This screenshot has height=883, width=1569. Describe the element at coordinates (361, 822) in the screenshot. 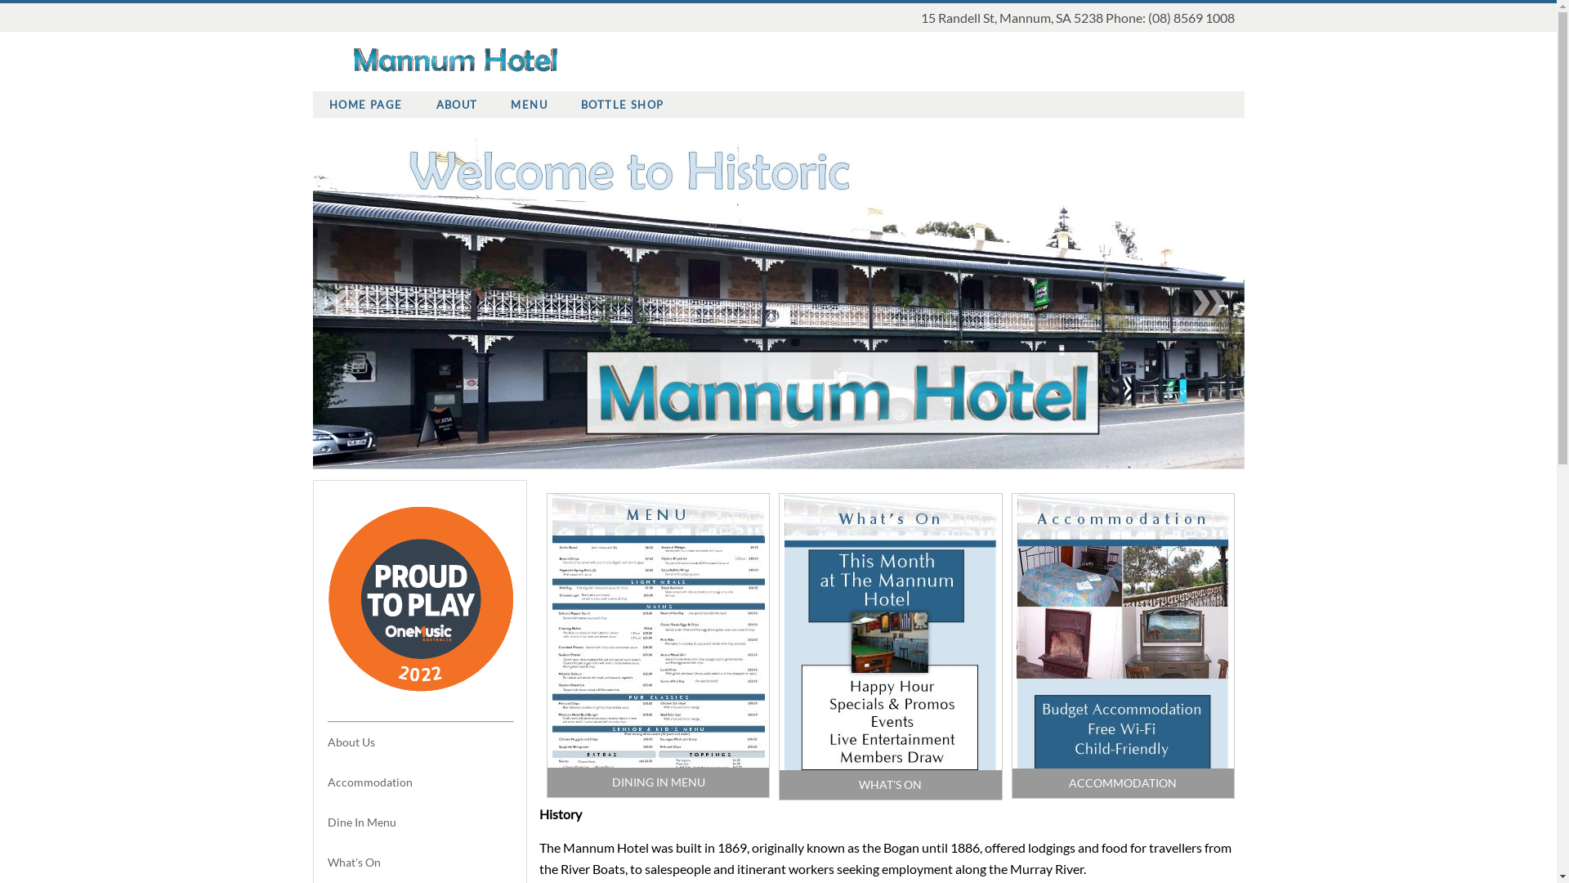

I see `Dine In Menu` at that location.